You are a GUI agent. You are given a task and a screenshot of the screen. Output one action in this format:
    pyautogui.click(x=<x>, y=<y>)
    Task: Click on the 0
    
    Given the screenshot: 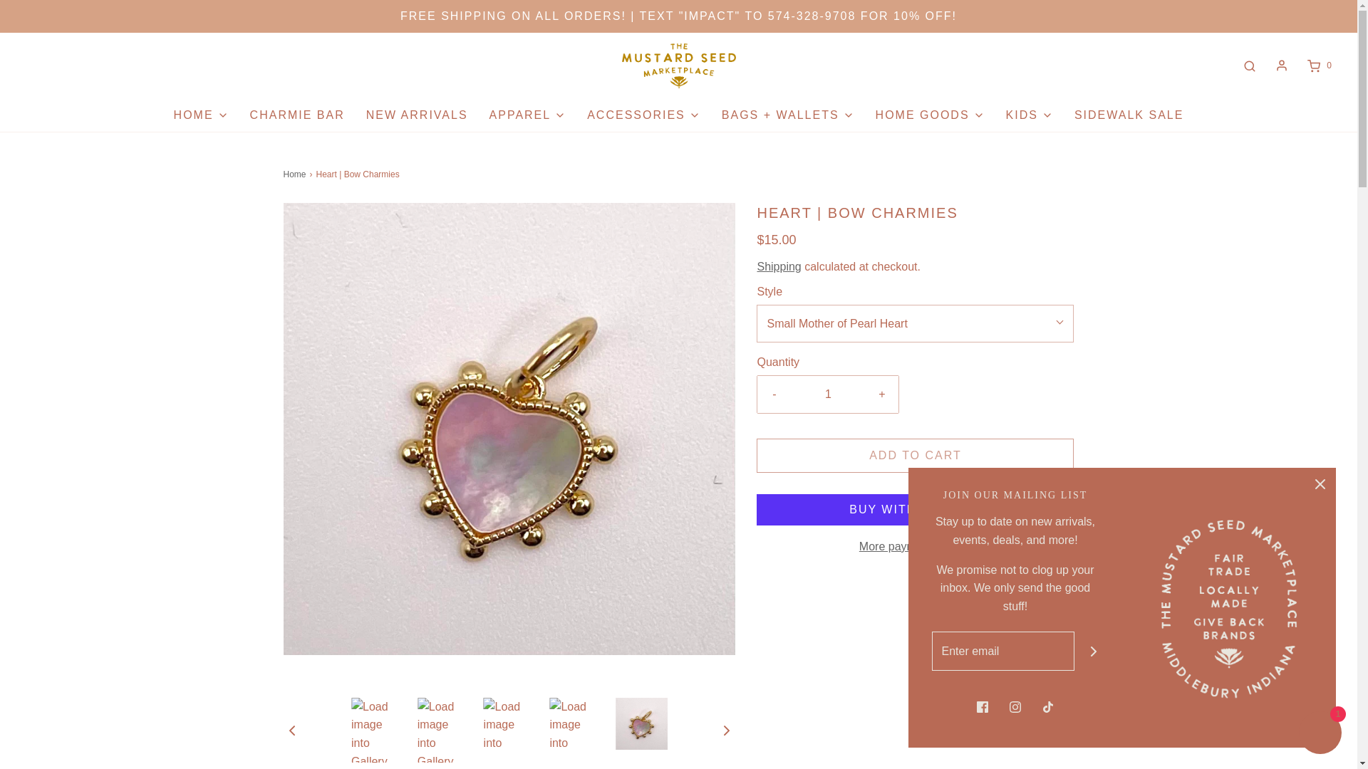 What is the action you would take?
    pyautogui.click(x=1318, y=66)
    